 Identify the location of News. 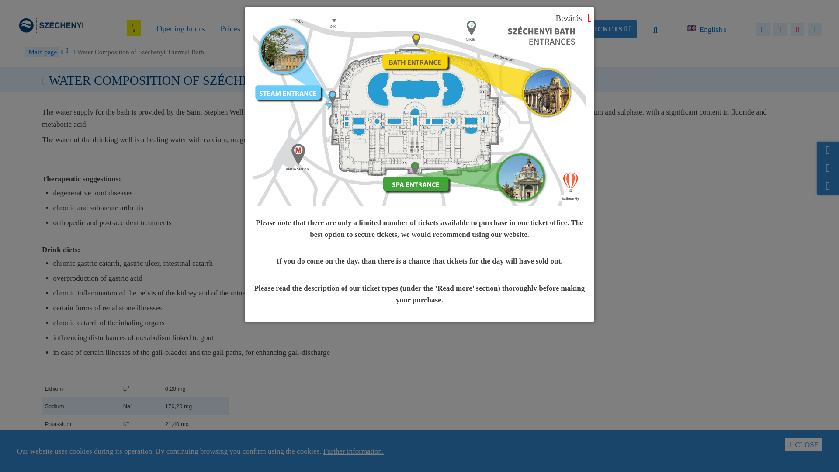
(265, 30).